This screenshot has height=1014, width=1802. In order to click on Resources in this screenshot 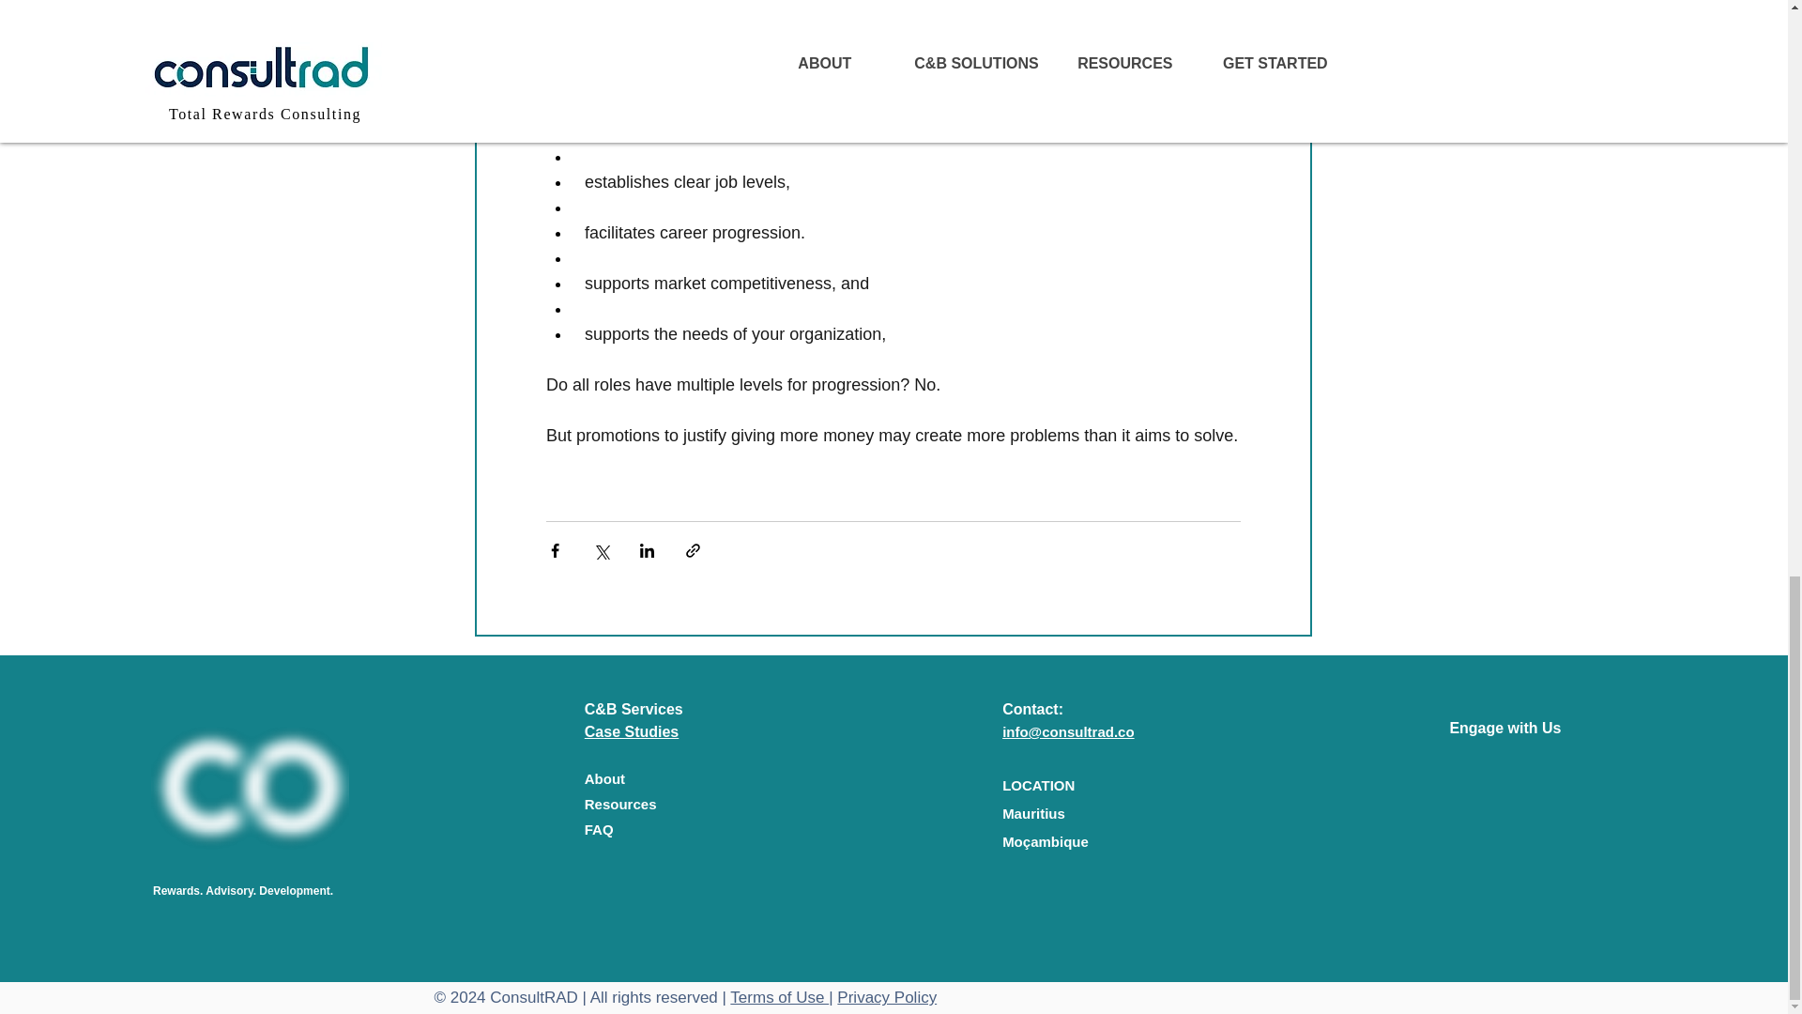, I will do `click(620, 804)`.